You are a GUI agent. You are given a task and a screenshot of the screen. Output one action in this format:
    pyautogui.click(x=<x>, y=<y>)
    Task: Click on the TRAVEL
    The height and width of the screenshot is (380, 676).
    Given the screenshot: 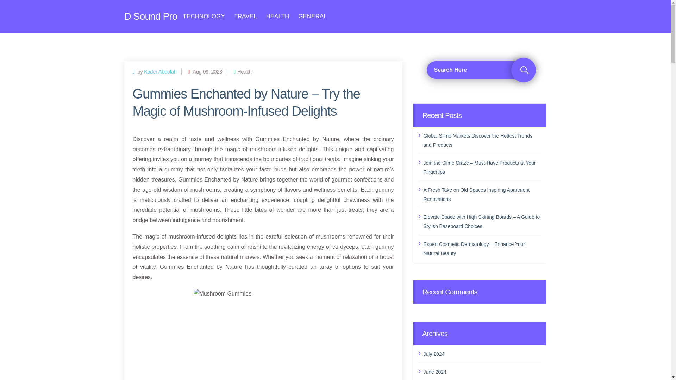 What is the action you would take?
    pyautogui.click(x=245, y=16)
    